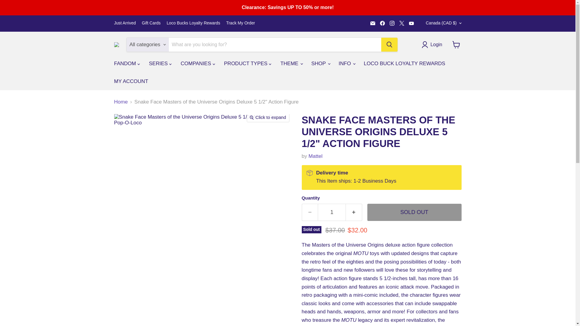 This screenshot has height=326, width=580. What do you see at coordinates (382, 23) in the screenshot?
I see `Facebook` at bounding box center [382, 23].